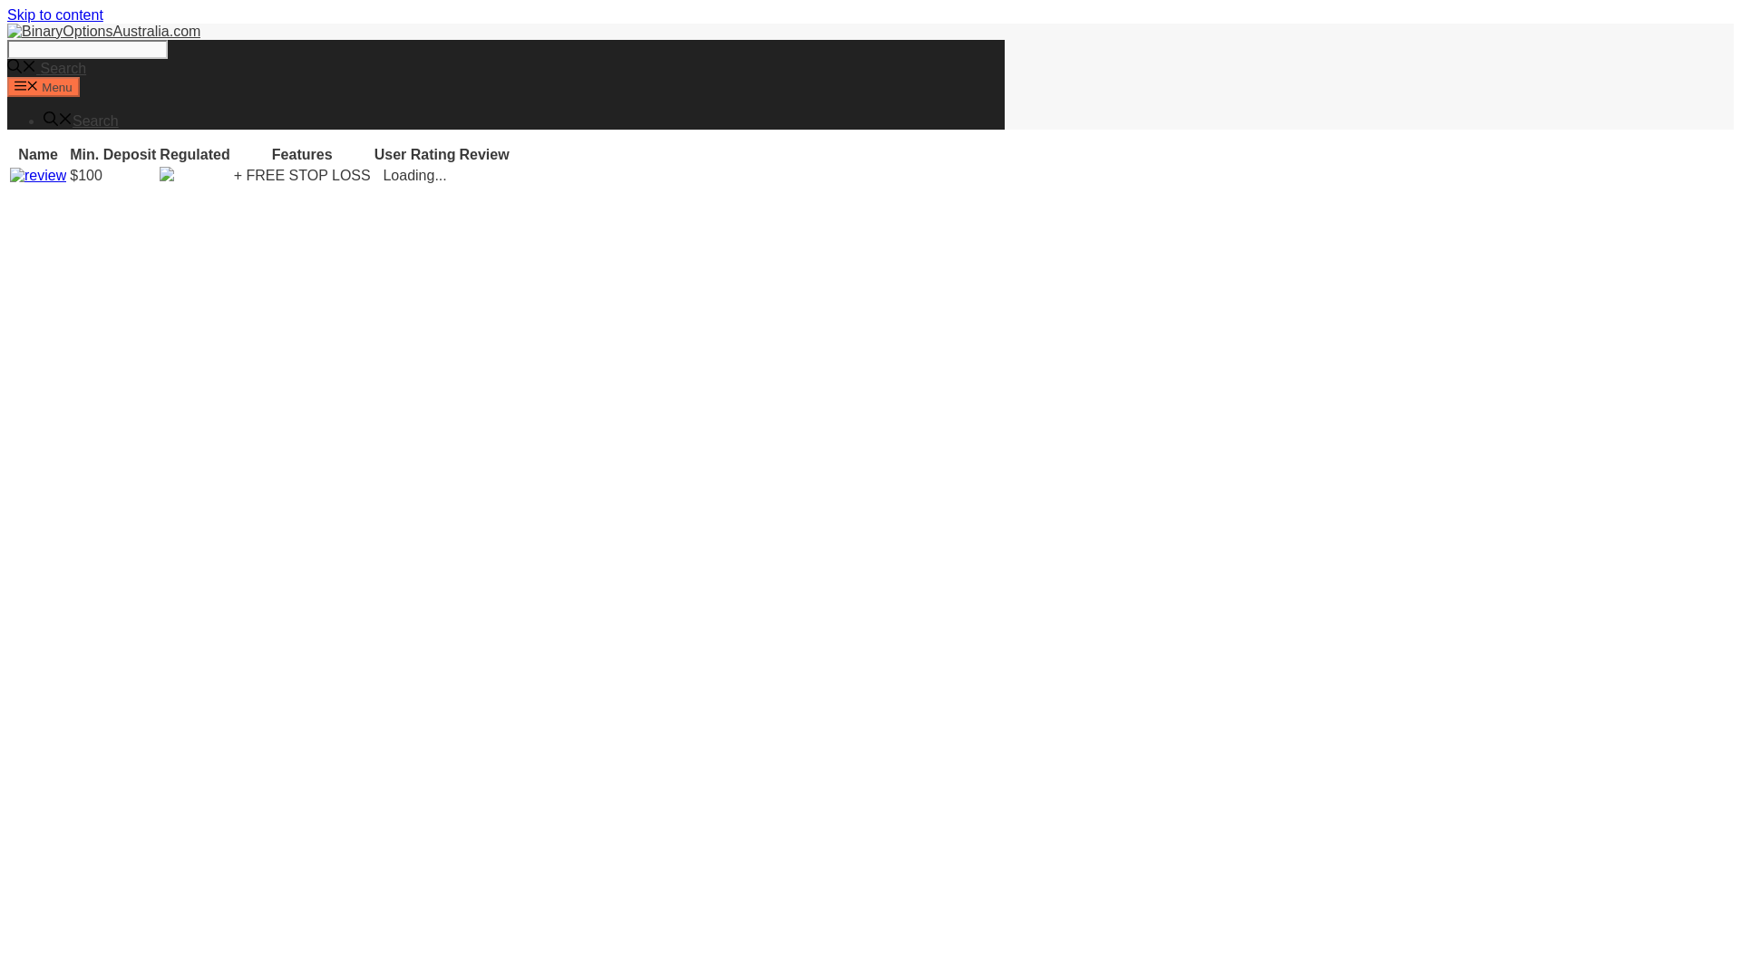 This screenshot has width=1741, height=979. Describe the element at coordinates (44, 87) in the screenshot. I see `Menu` at that location.